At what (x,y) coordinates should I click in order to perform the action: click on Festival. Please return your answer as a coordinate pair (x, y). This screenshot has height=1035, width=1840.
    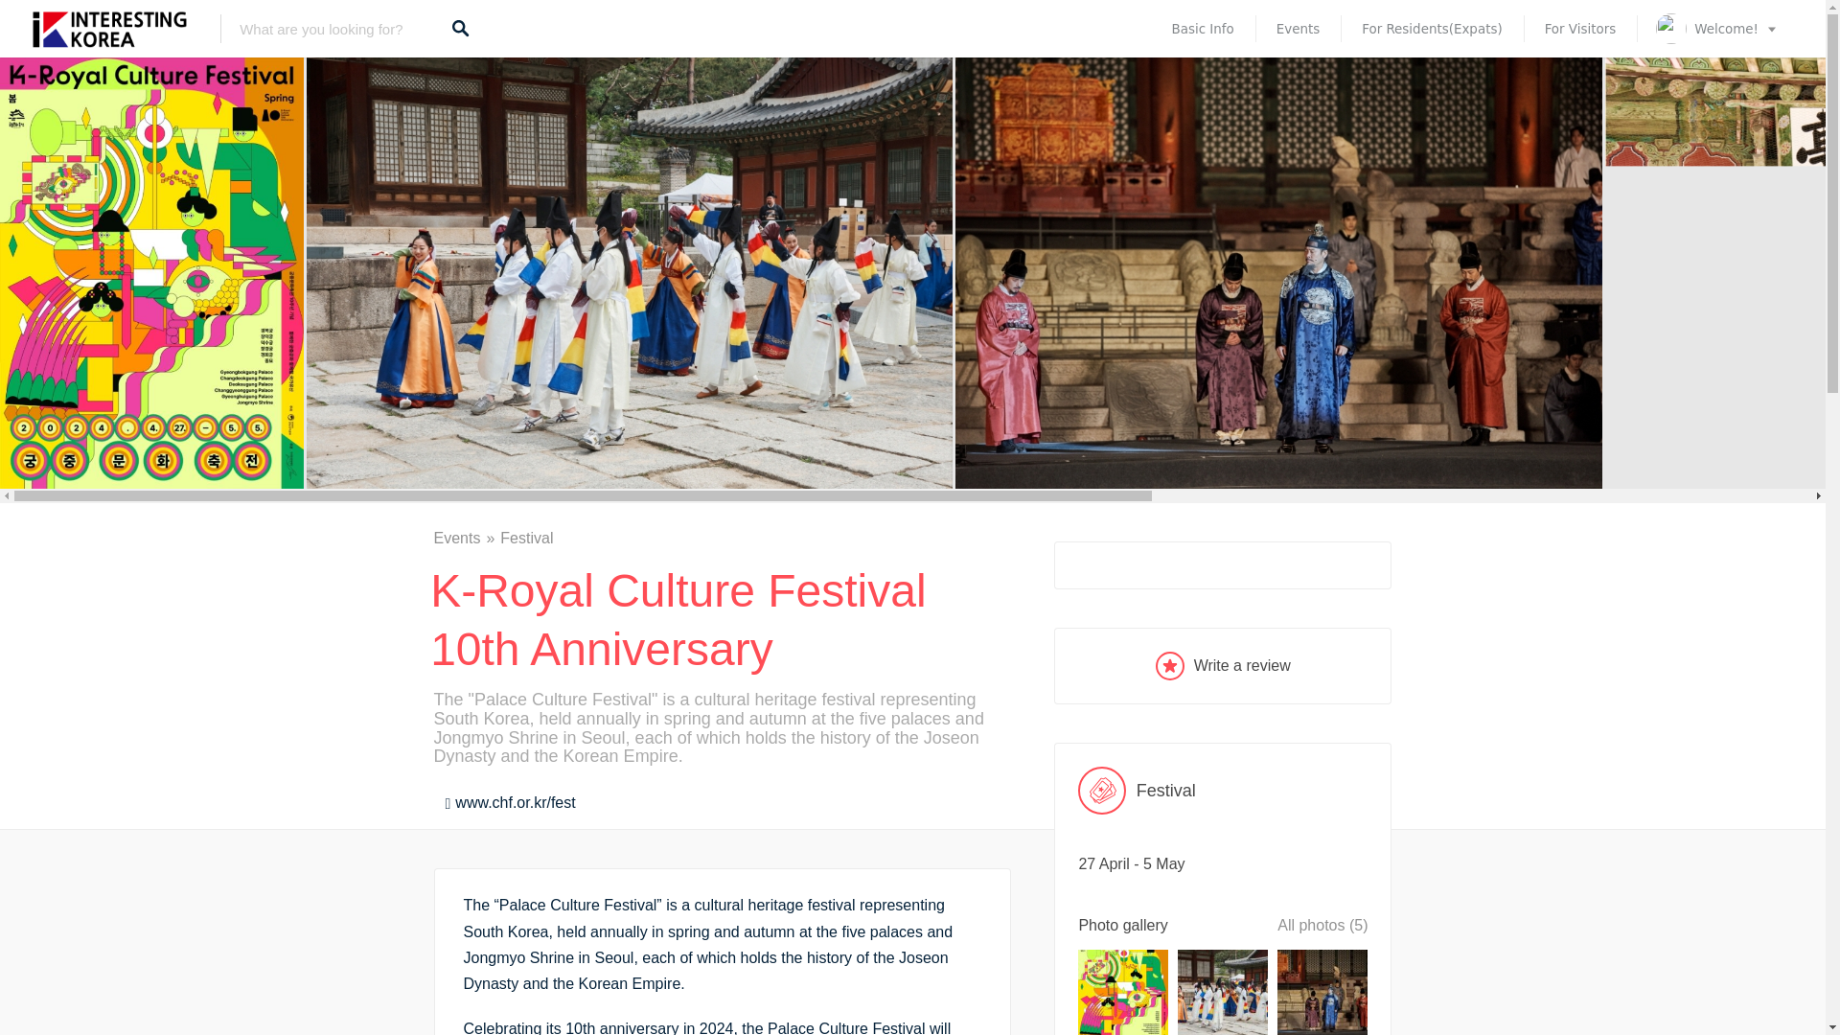
    Looking at the image, I should click on (527, 537).